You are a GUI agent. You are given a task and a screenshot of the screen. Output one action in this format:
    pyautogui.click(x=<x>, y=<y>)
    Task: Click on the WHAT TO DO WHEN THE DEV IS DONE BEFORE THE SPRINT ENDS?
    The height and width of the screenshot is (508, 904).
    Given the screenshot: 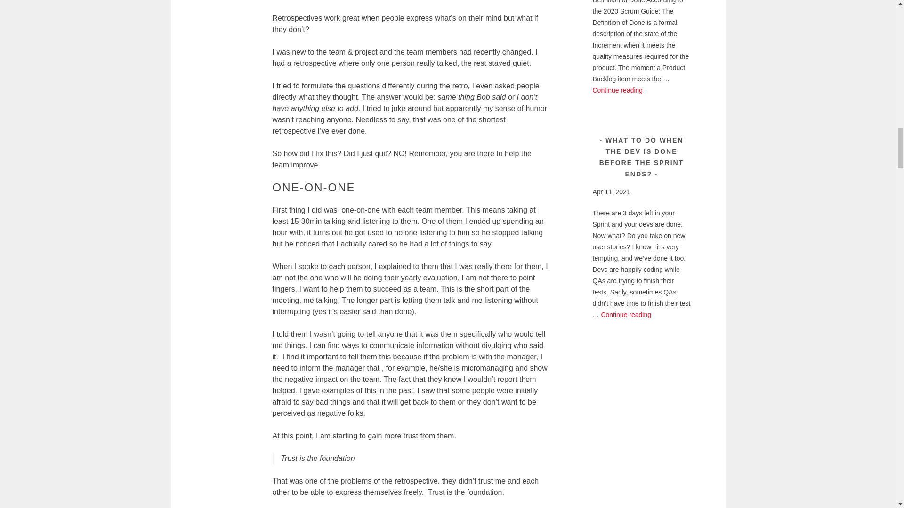 What is the action you would take?
    pyautogui.click(x=641, y=157)
    